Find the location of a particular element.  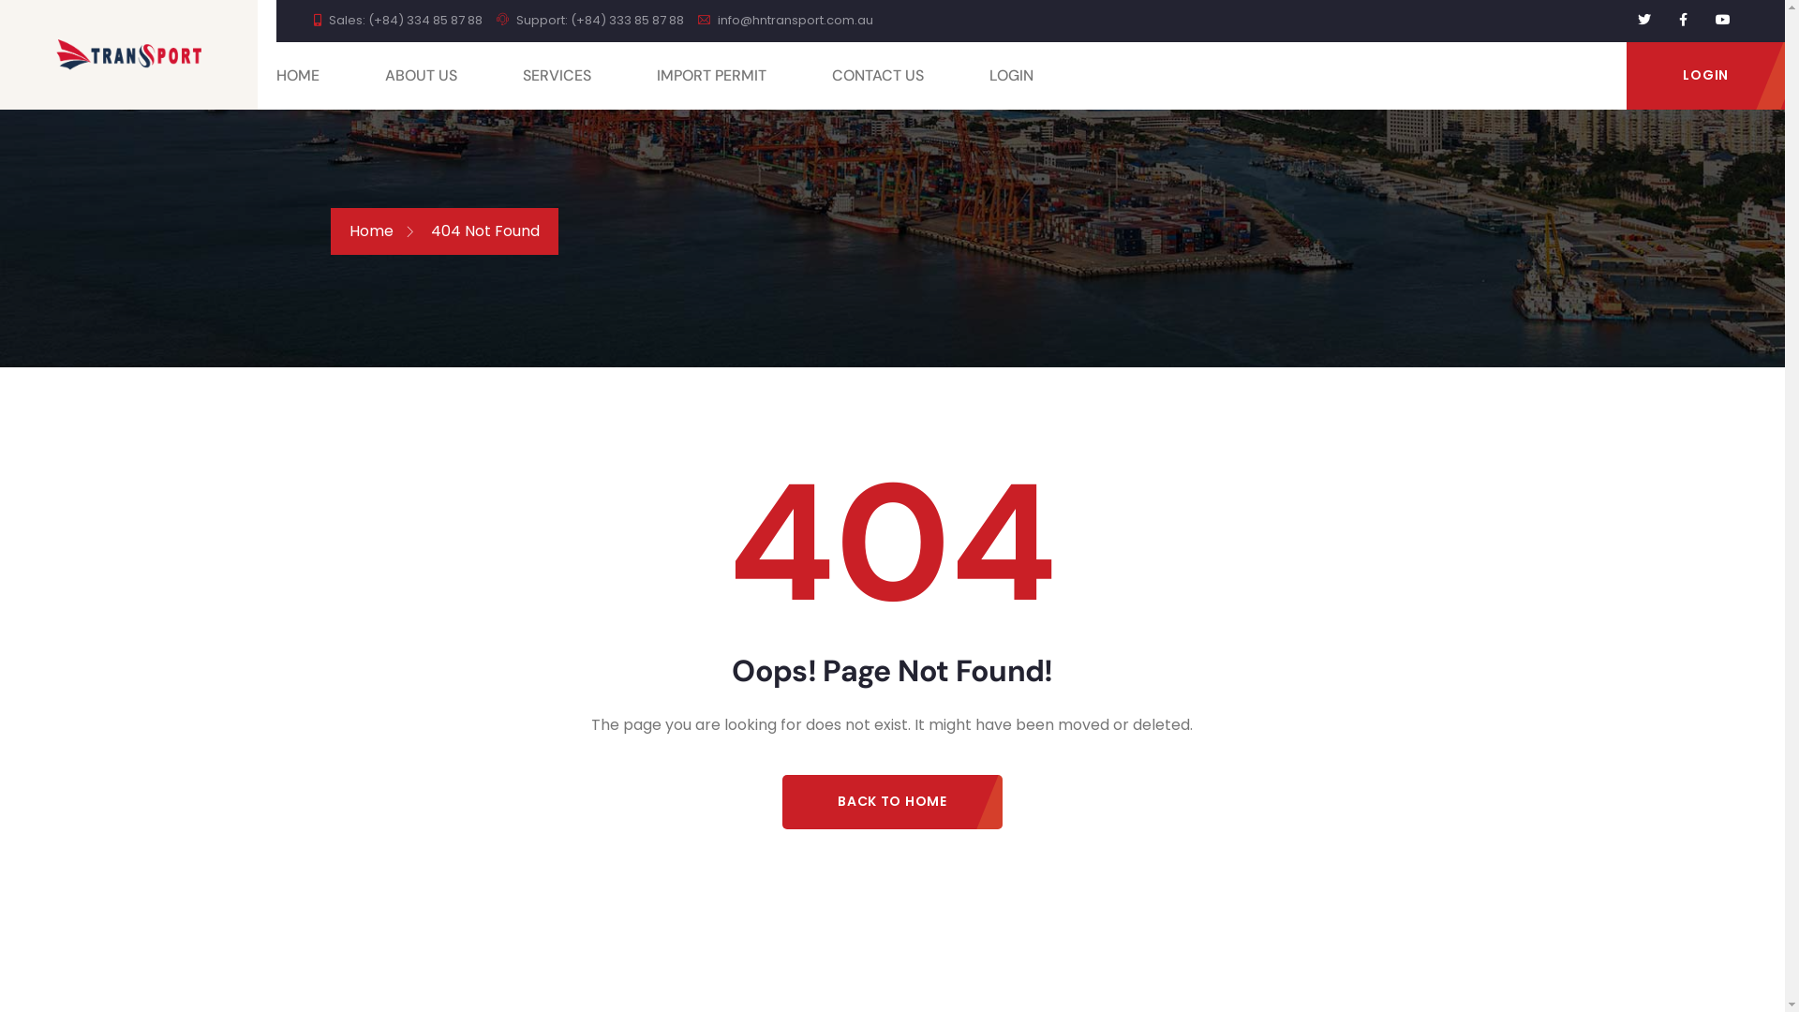

ABOUT US is located at coordinates (453, 76).